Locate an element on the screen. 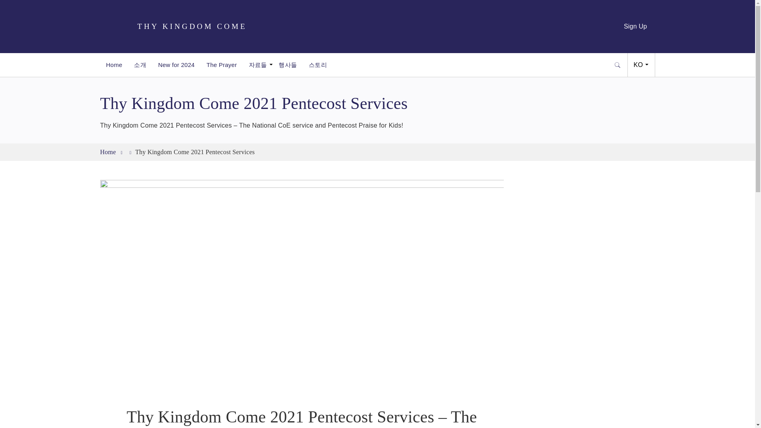 This screenshot has width=761, height=428. THY KINGDOM COME is located at coordinates (173, 26).